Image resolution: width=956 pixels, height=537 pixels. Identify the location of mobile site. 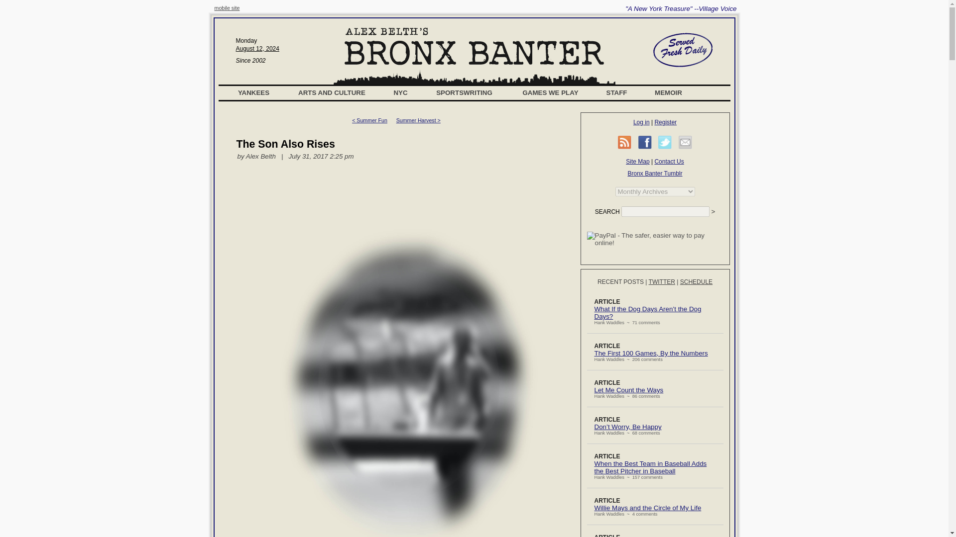
(227, 7).